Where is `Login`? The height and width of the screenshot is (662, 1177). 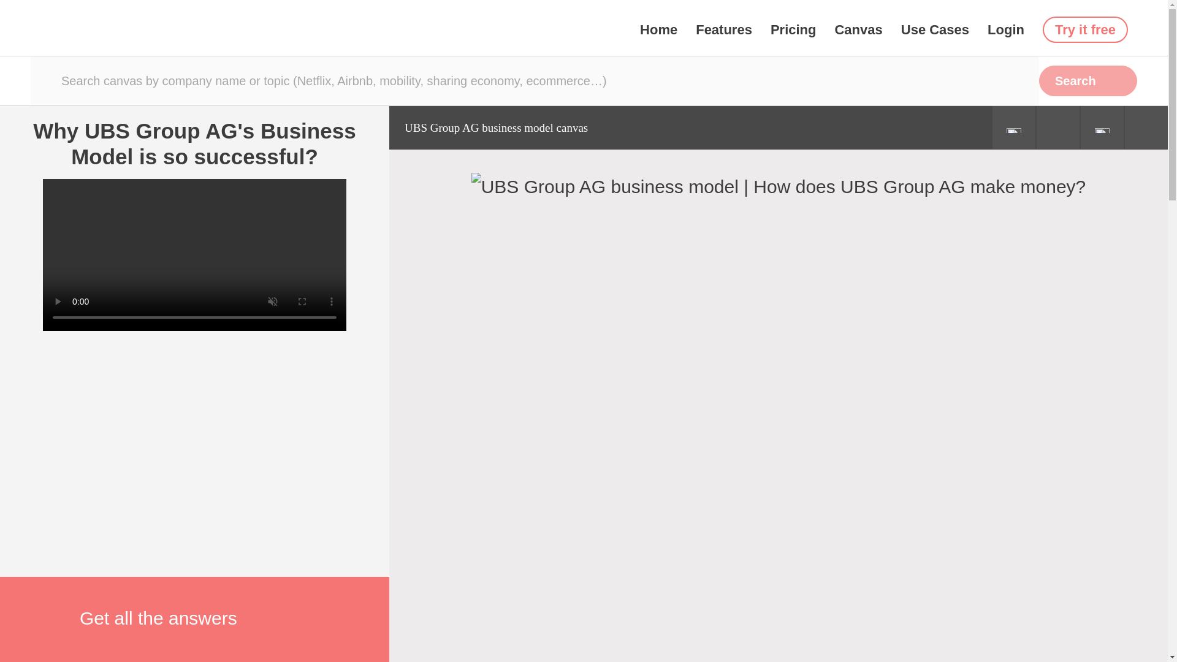
Login is located at coordinates (1005, 29).